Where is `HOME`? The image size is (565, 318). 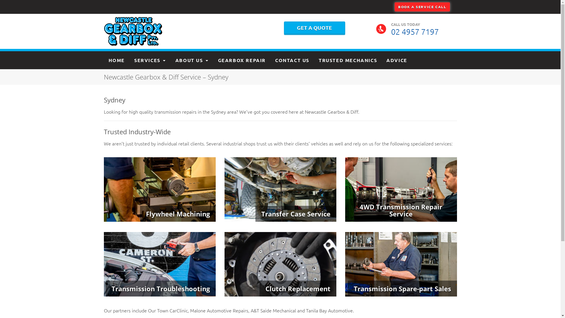
HOME is located at coordinates (117, 60).